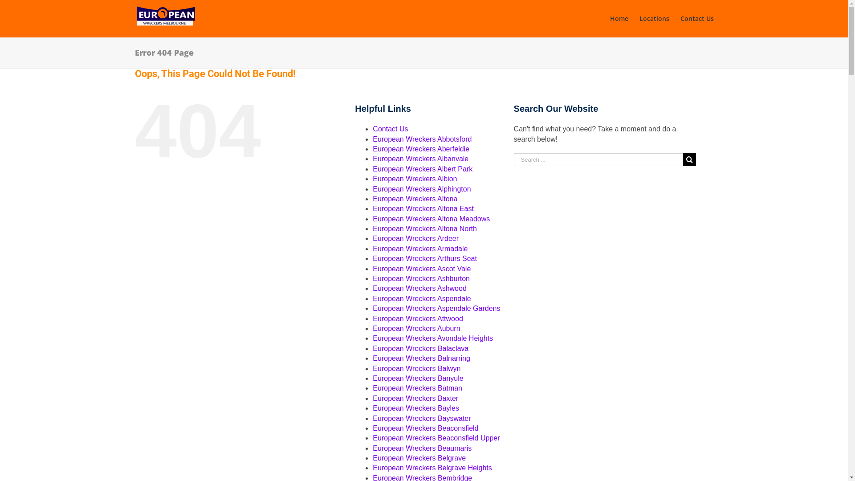 The height and width of the screenshot is (481, 855). I want to click on European Wreckers Ashburton, so click(421, 279).